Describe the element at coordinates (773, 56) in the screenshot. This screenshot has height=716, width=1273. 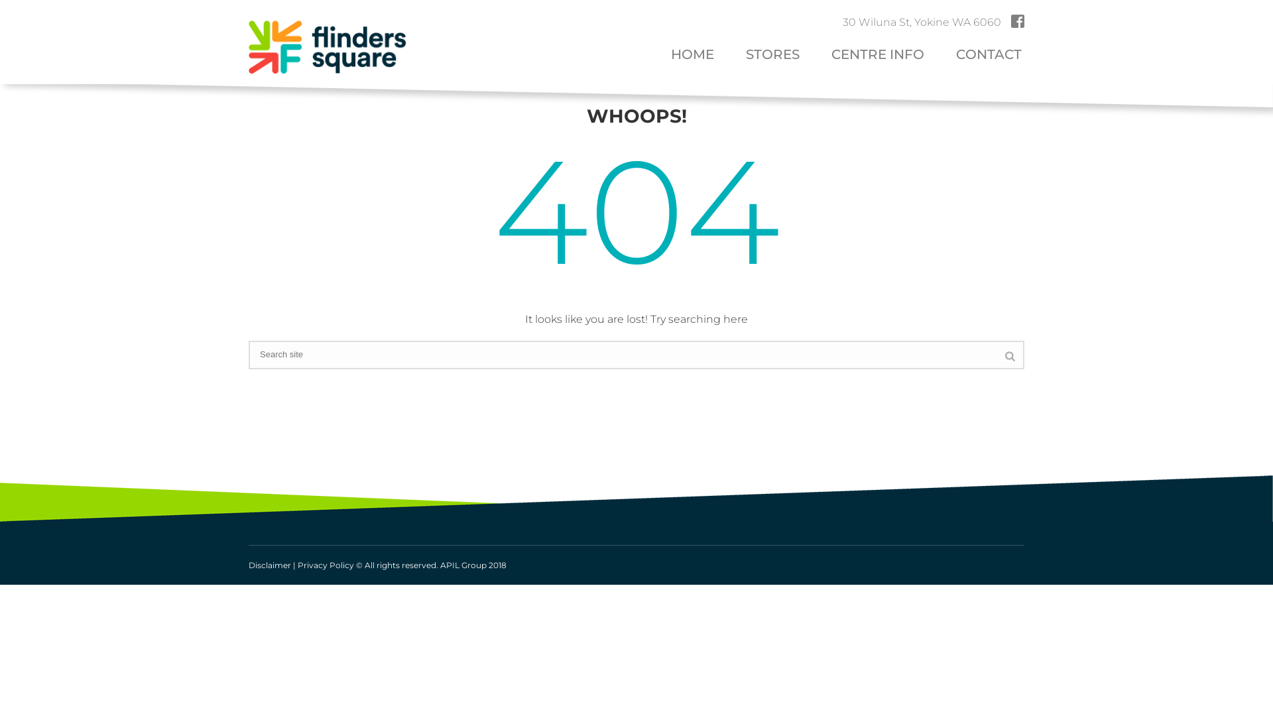
I see `STORES` at that location.